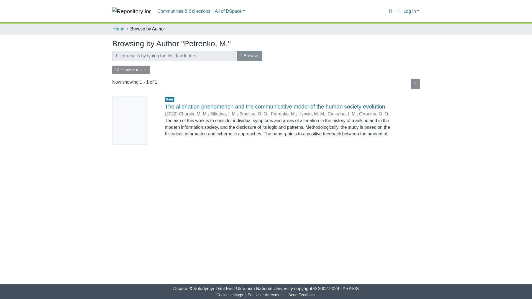 This screenshot has height=299, width=532. Describe the element at coordinates (398, 11) in the screenshot. I see `Language switch` at that location.